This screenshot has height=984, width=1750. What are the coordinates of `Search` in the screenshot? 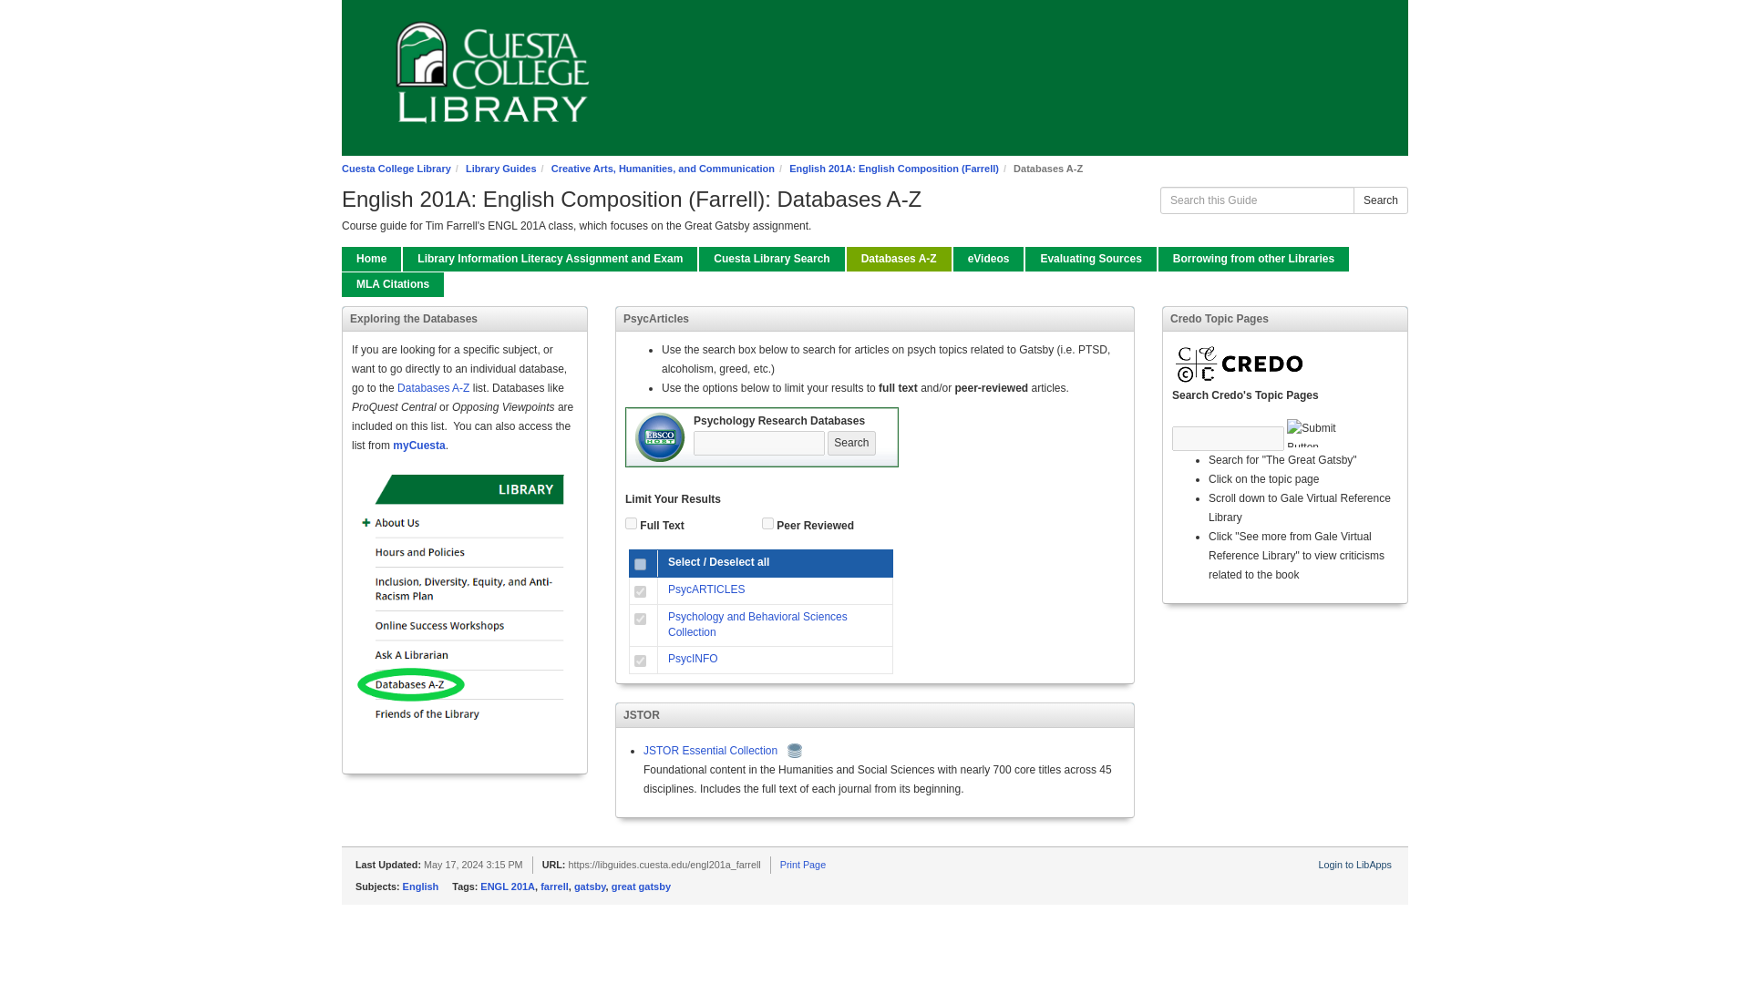 It's located at (1380, 200).